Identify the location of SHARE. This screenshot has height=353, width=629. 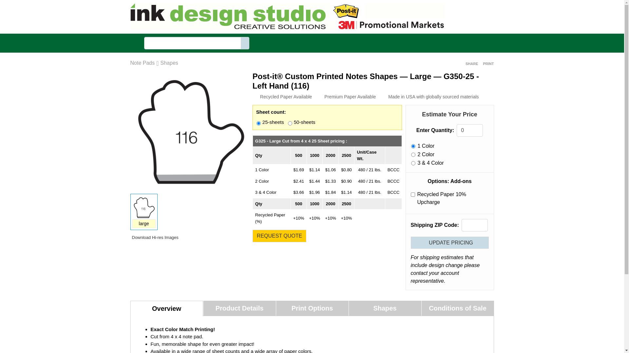
(471, 64).